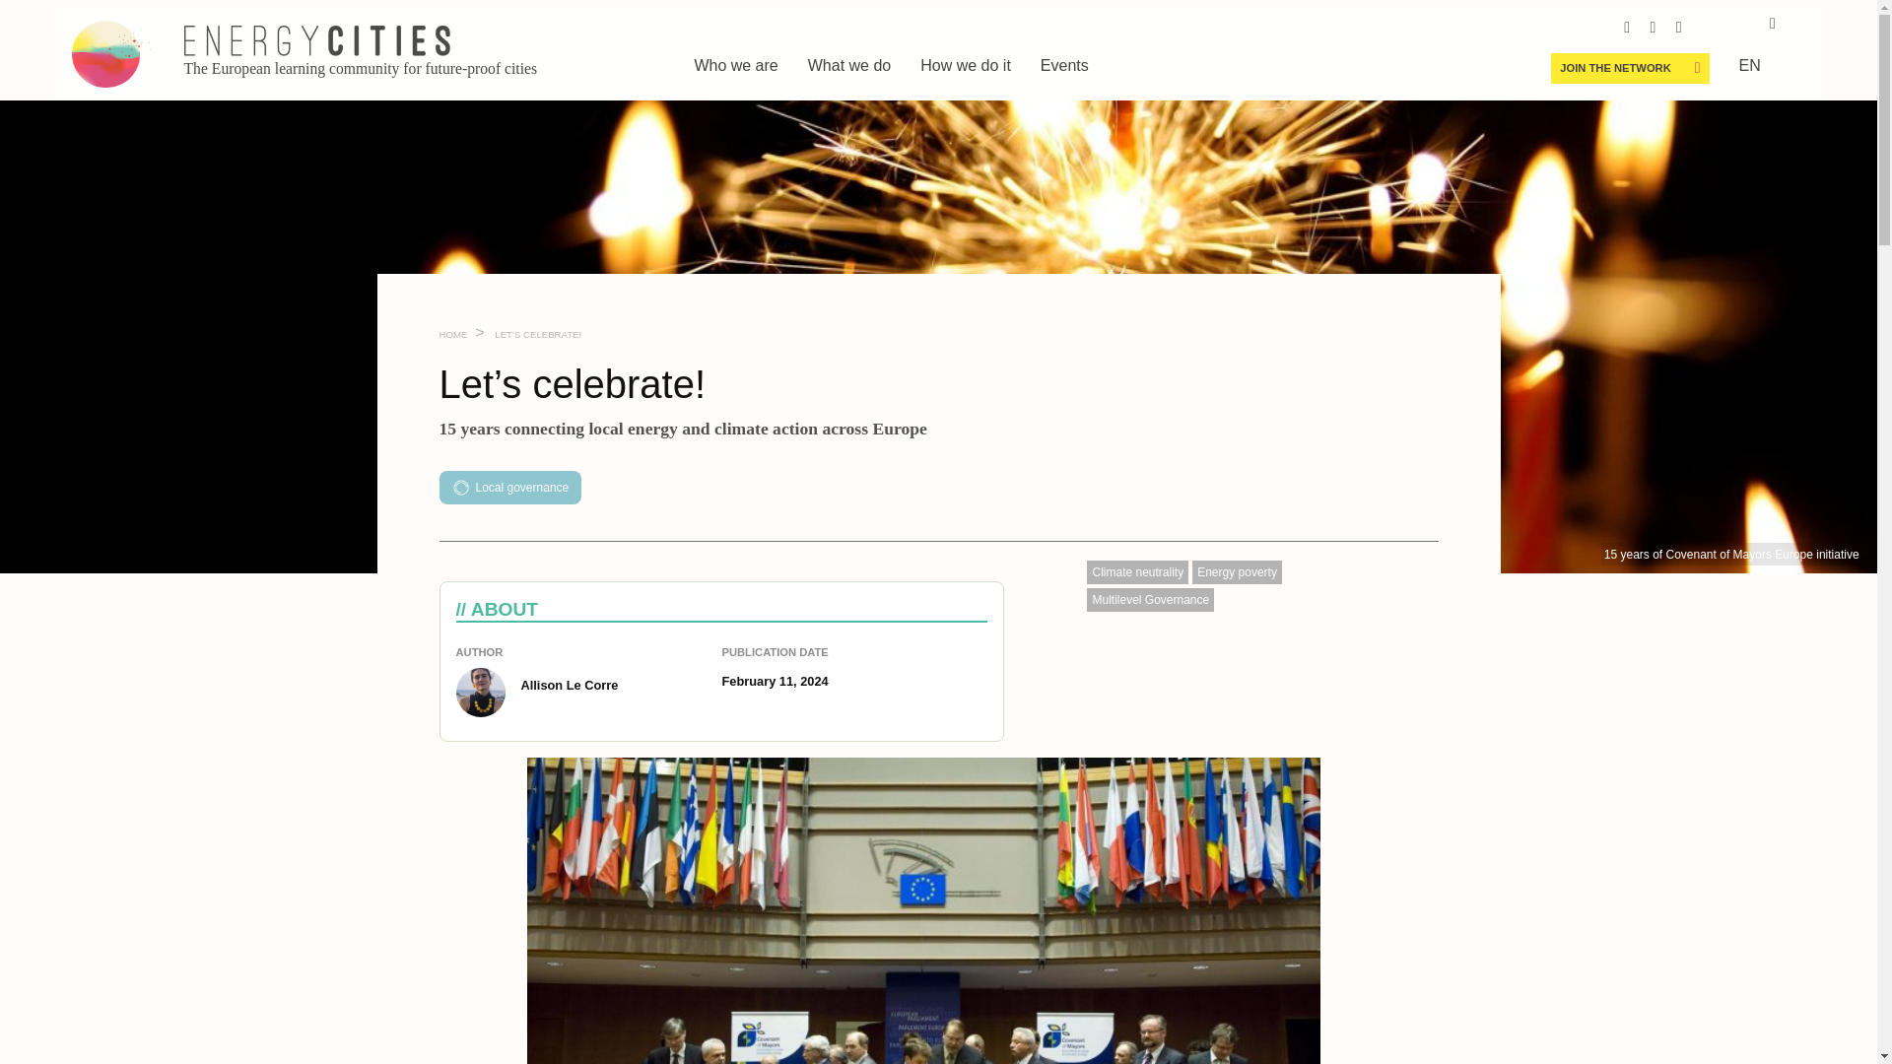 This screenshot has width=1892, height=1064. Describe the element at coordinates (1150, 600) in the screenshot. I see `Multilevel Governance` at that location.